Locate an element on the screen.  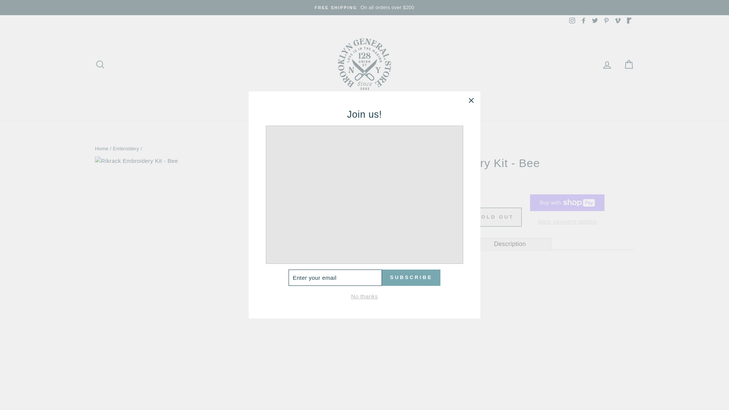
Shop is located at coordinates (102, 148).